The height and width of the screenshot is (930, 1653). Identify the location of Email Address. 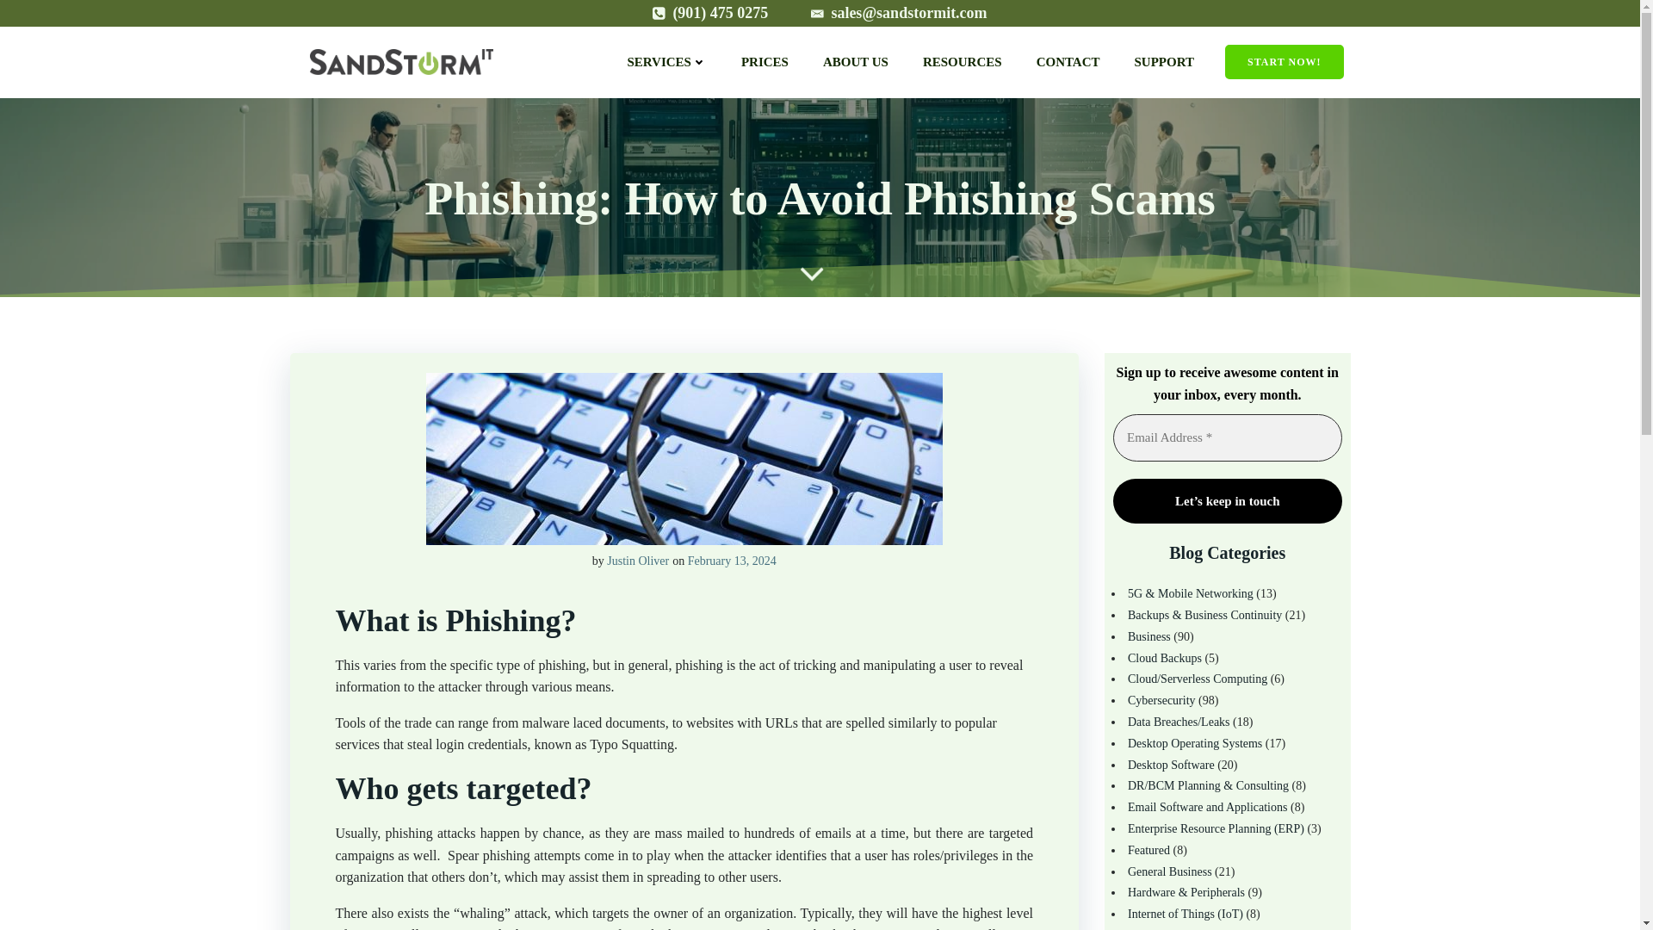
(1228, 437).